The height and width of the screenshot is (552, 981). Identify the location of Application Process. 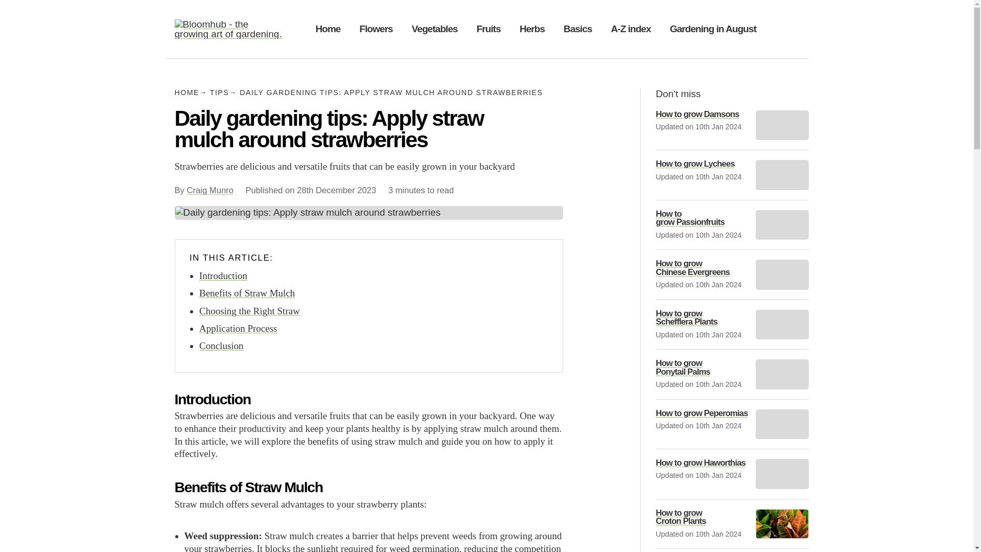
(238, 328).